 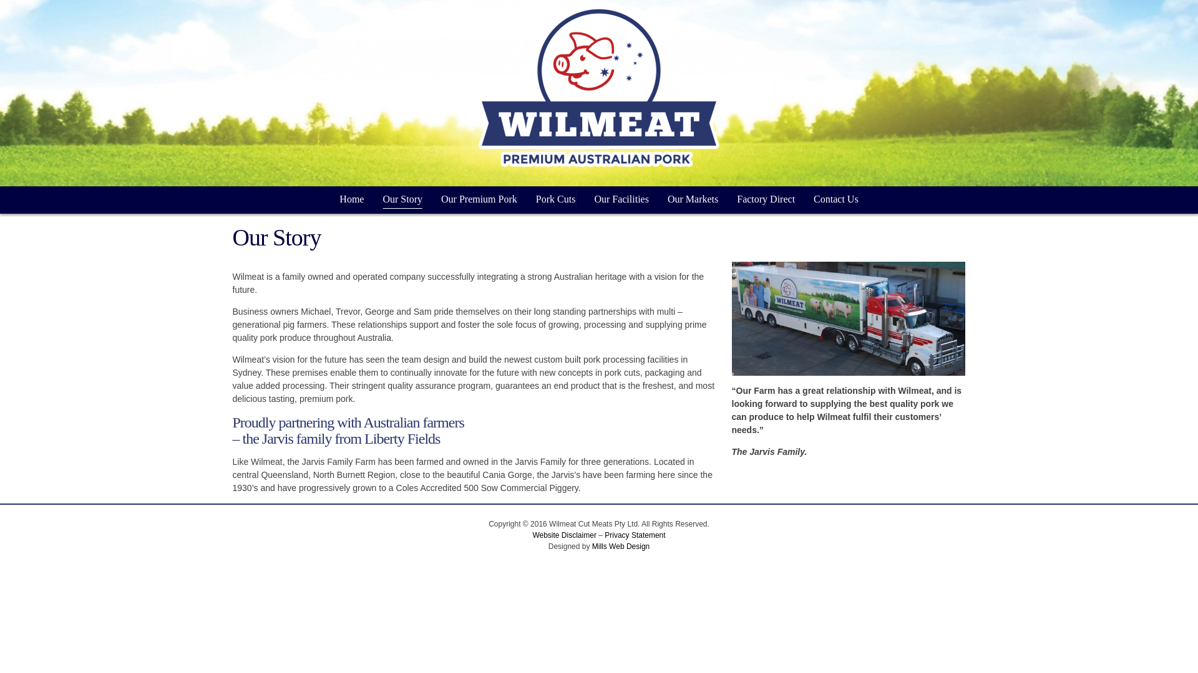 I want to click on Our Facilities, so click(x=621, y=199).